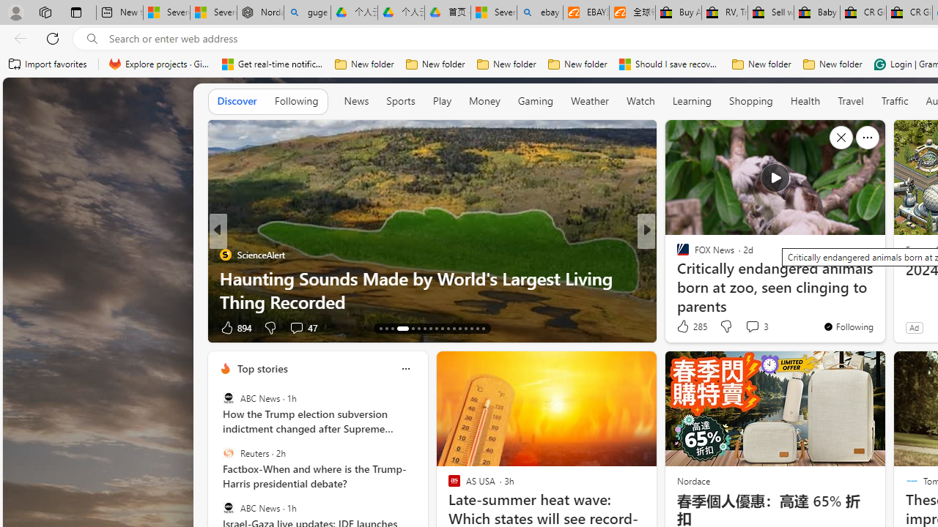 The height and width of the screenshot is (527, 938). What do you see at coordinates (380, 328) in the screenshot?
I see `AutomationID: tab-13` at bounding box center [380, 328].